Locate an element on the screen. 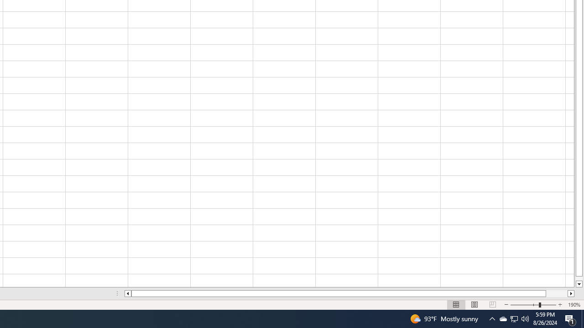  Page down is located at coordinates (579, 278).